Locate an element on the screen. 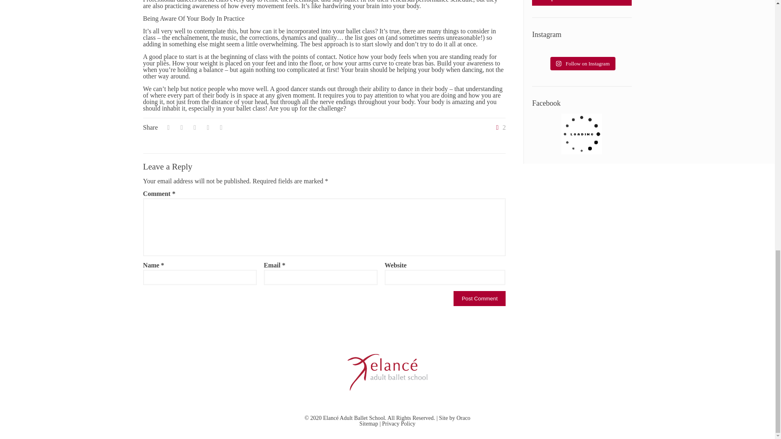 The height and width of the screenshot is (439, 781). 2 is located at coordinates (499, 127).